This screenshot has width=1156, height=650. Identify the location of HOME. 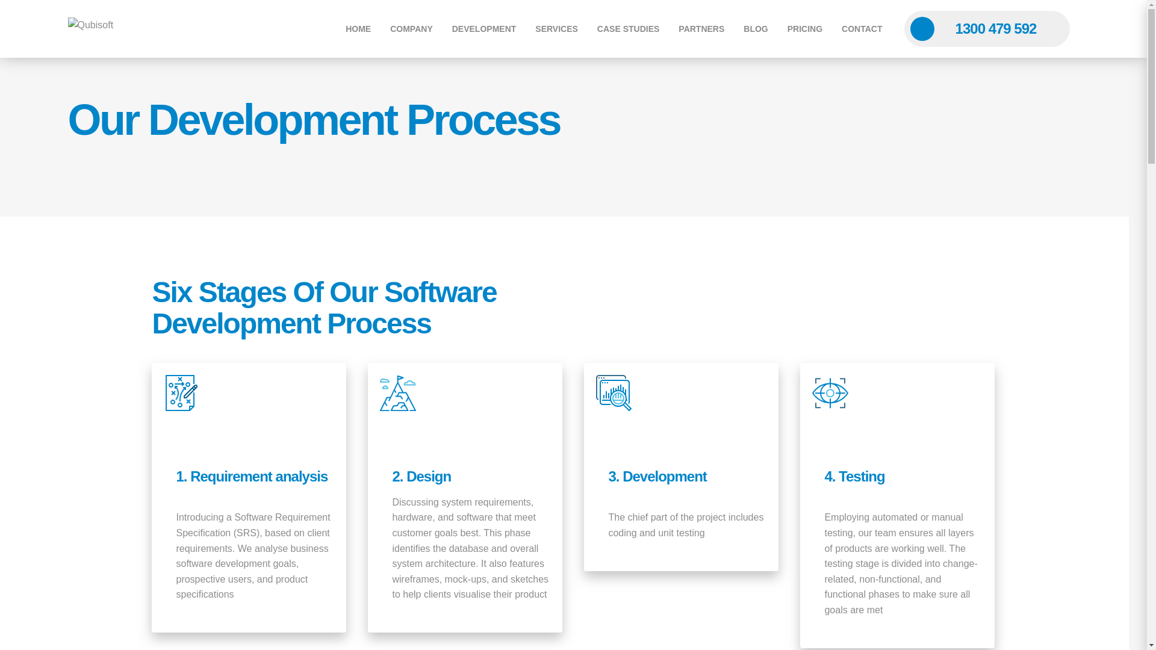
(358, 29).